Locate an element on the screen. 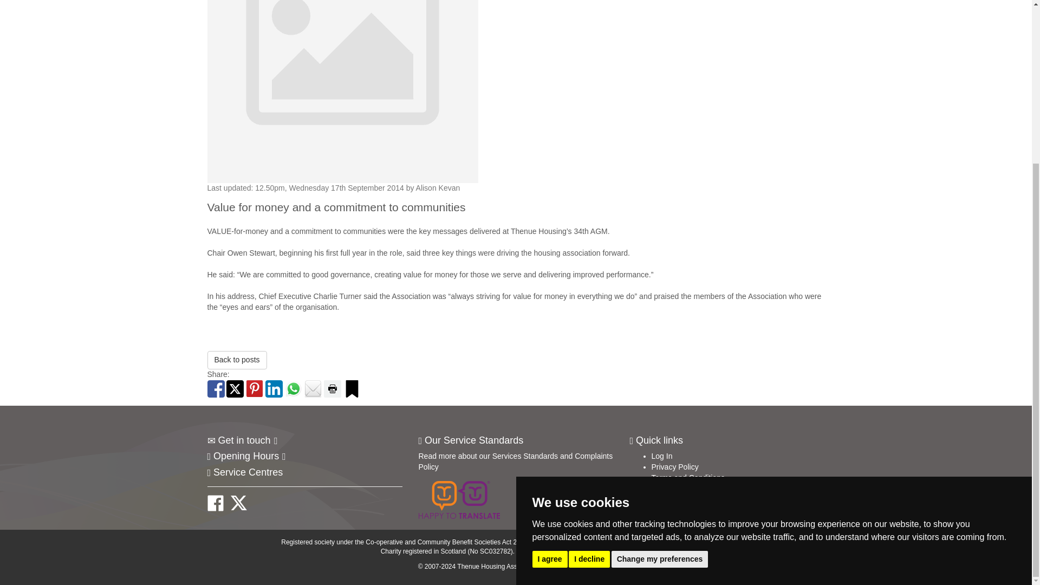 The width and height of the screenshot is (1040, 585). I decline is located at coordinates (589, 339).